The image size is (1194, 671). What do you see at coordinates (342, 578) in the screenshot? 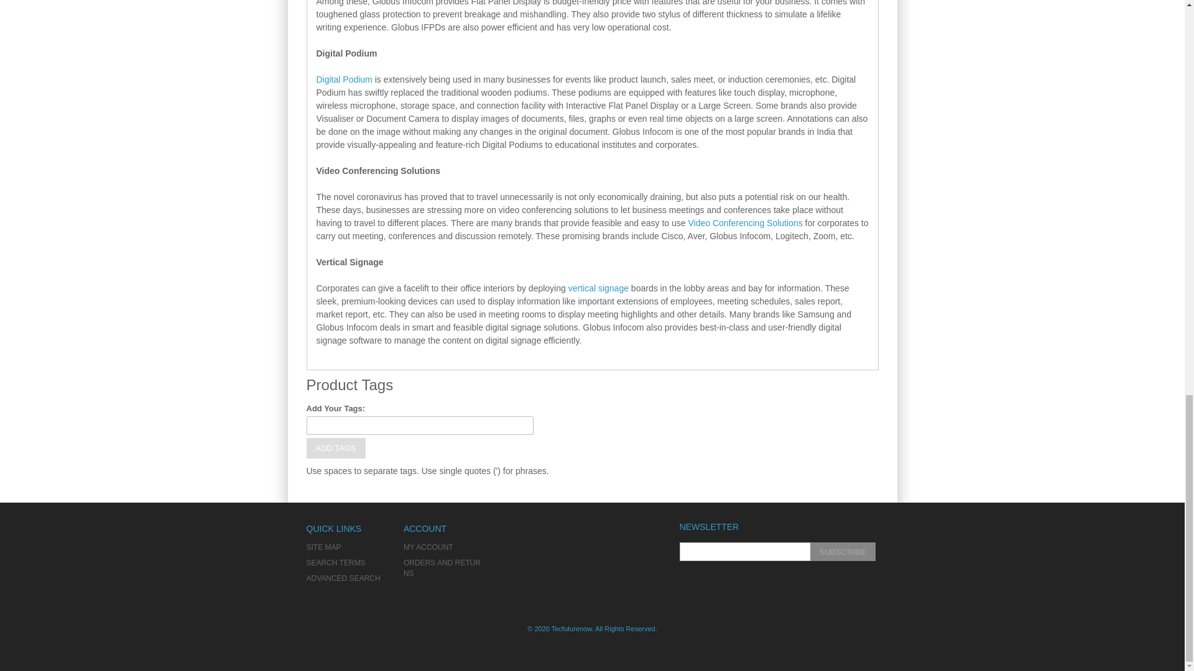
I see `ADVANCED SEARCH` at bounding box center [342, 578].